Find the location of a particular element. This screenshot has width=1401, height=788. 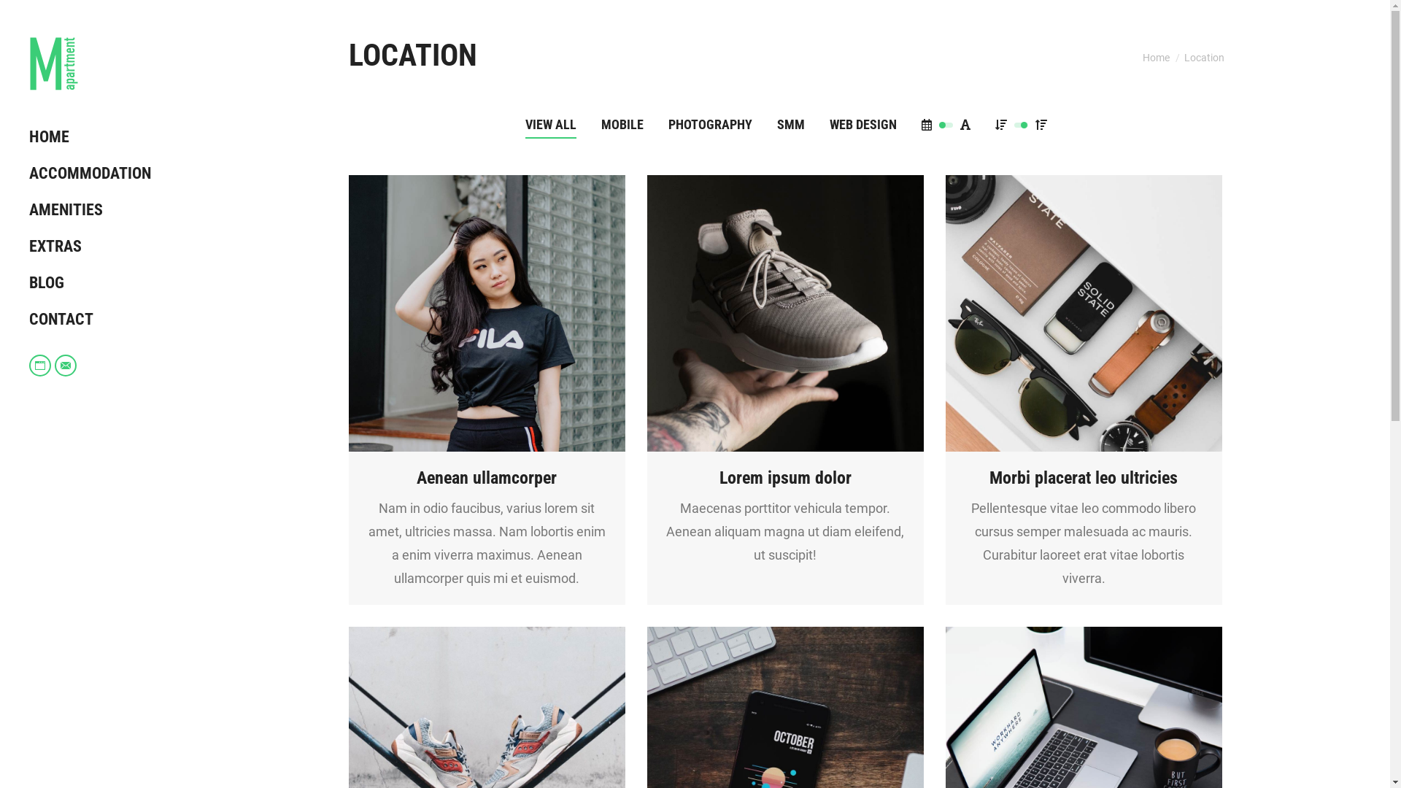

PHOTOGRAPHY is located at coordinates (711, 125).